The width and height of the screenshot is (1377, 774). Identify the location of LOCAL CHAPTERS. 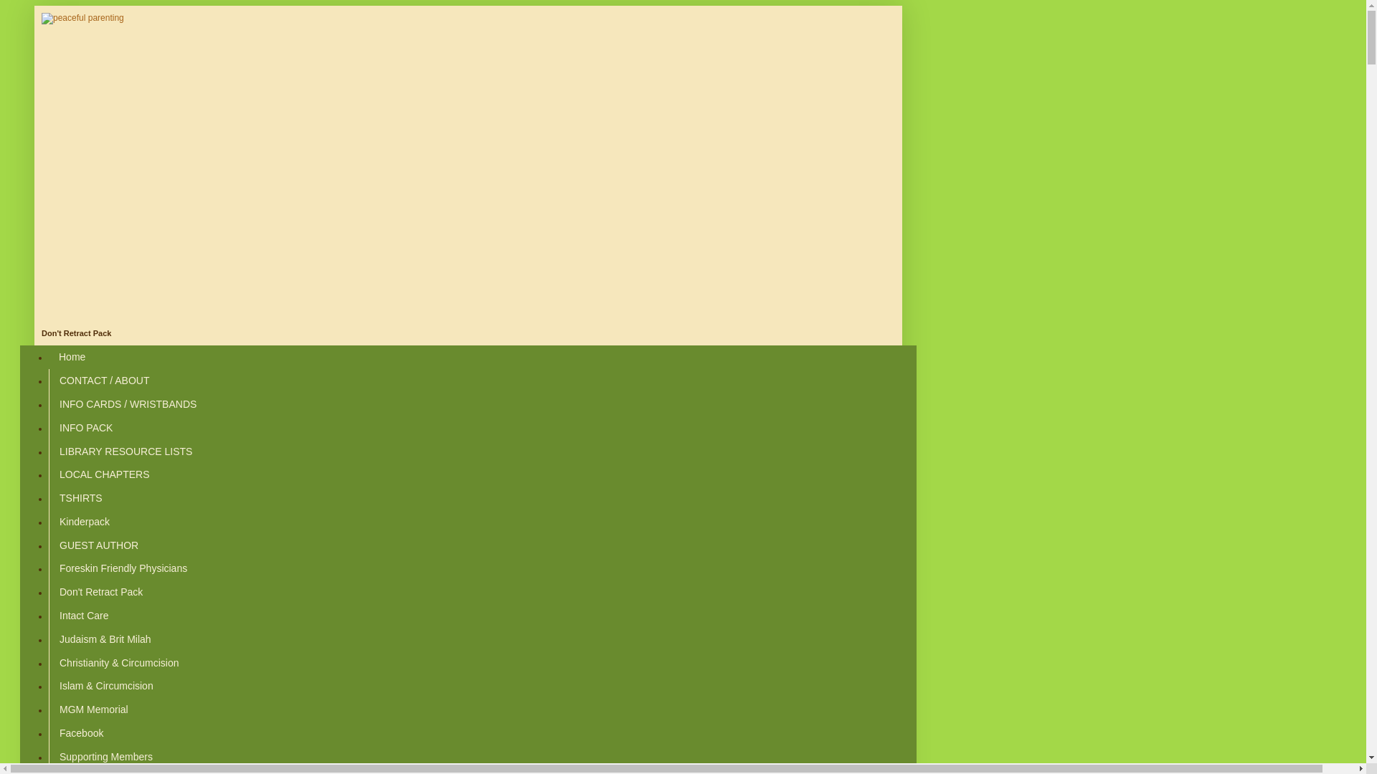
(103, 474).